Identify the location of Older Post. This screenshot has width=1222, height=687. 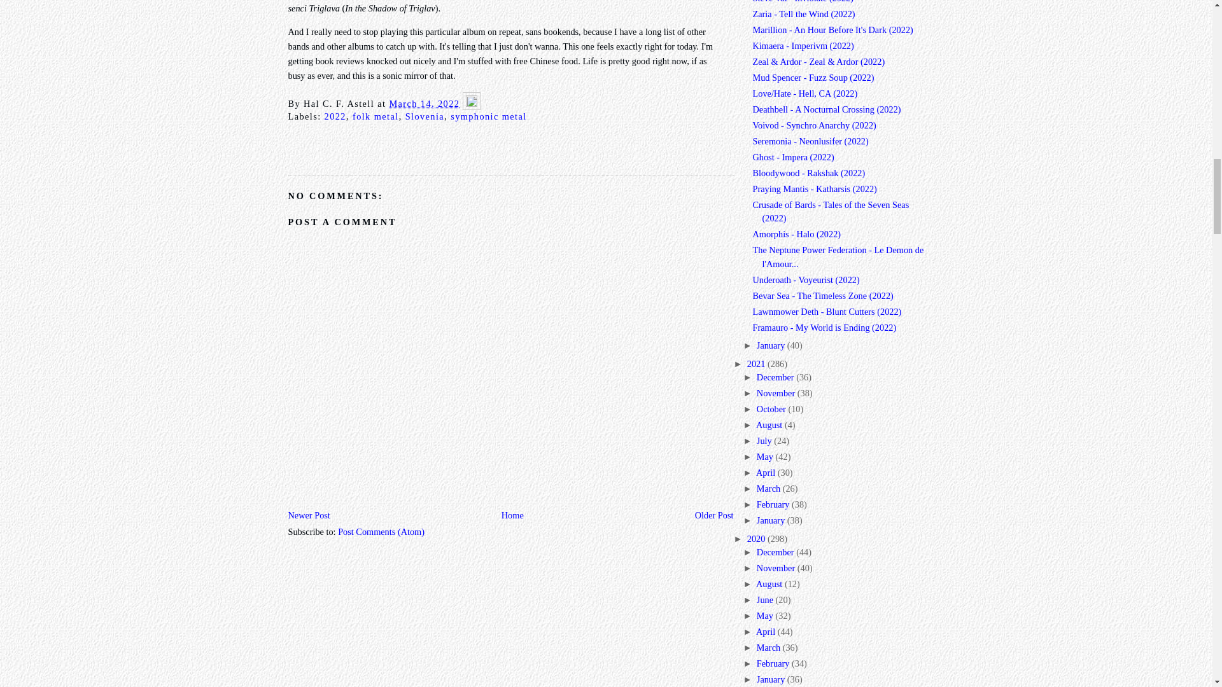
(714, 515).